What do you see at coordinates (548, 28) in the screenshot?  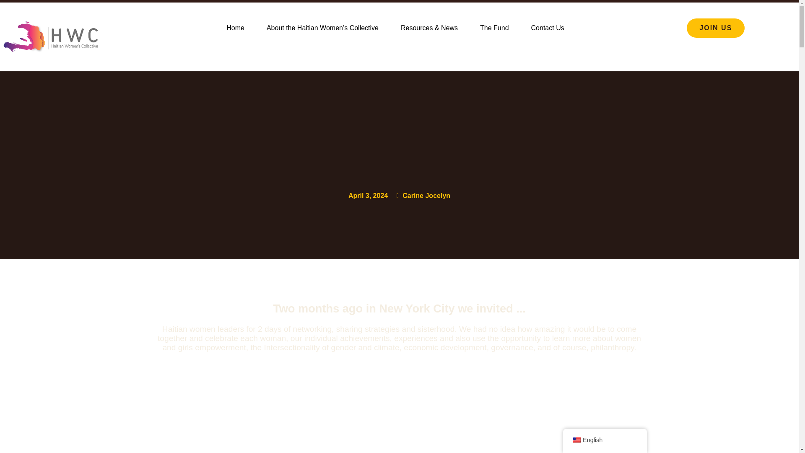 I see `Contact Us` at bounding box center [548, 28].